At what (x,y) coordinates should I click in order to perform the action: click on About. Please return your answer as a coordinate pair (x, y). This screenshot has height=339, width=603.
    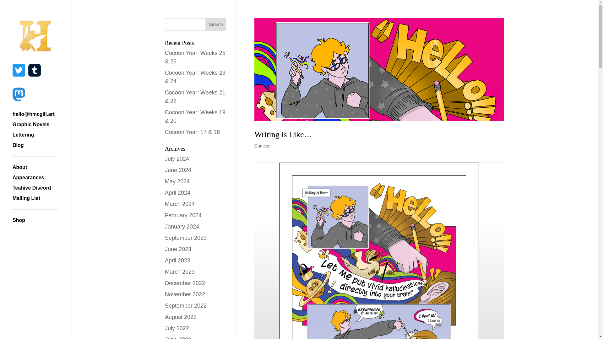
    Looking at the image, I should click on (41, 170).